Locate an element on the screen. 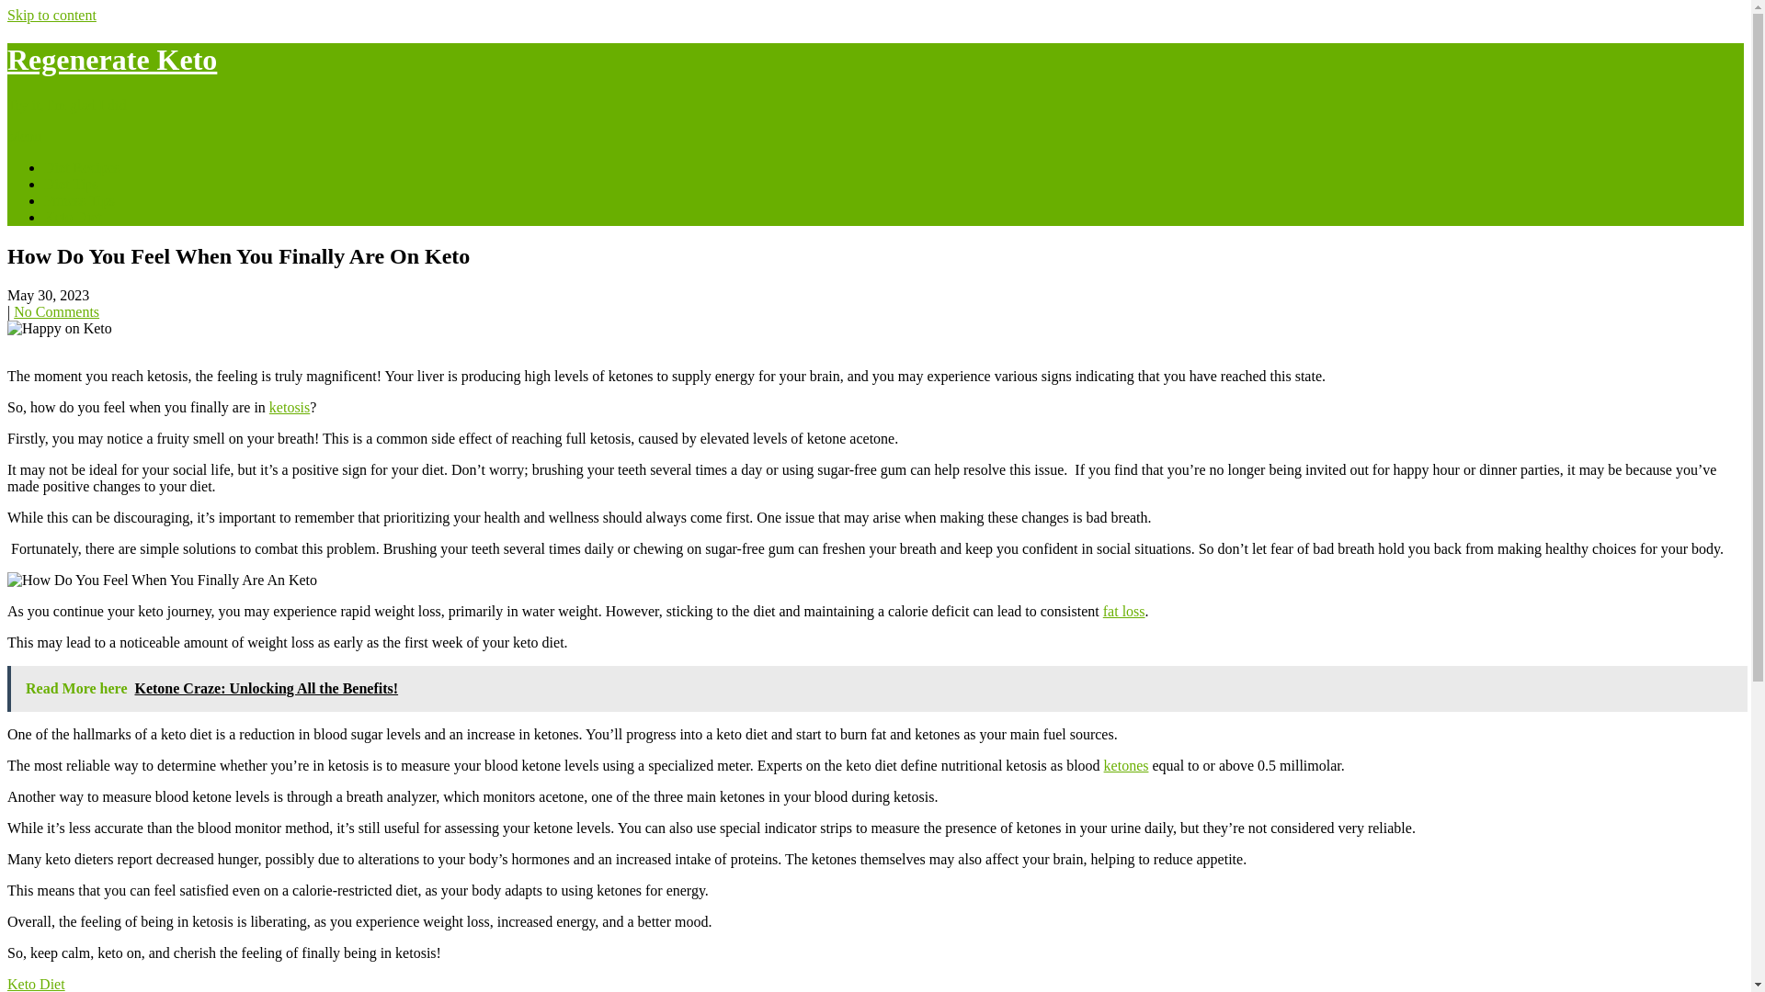  Diet Recipes is located at coordinates (82, 167).